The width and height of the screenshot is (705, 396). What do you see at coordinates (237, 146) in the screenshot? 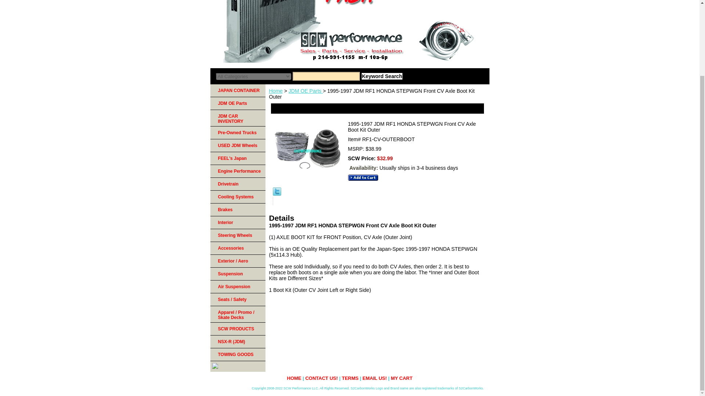
I see `USED JDM Wheels` at bounding box center [237, 146].